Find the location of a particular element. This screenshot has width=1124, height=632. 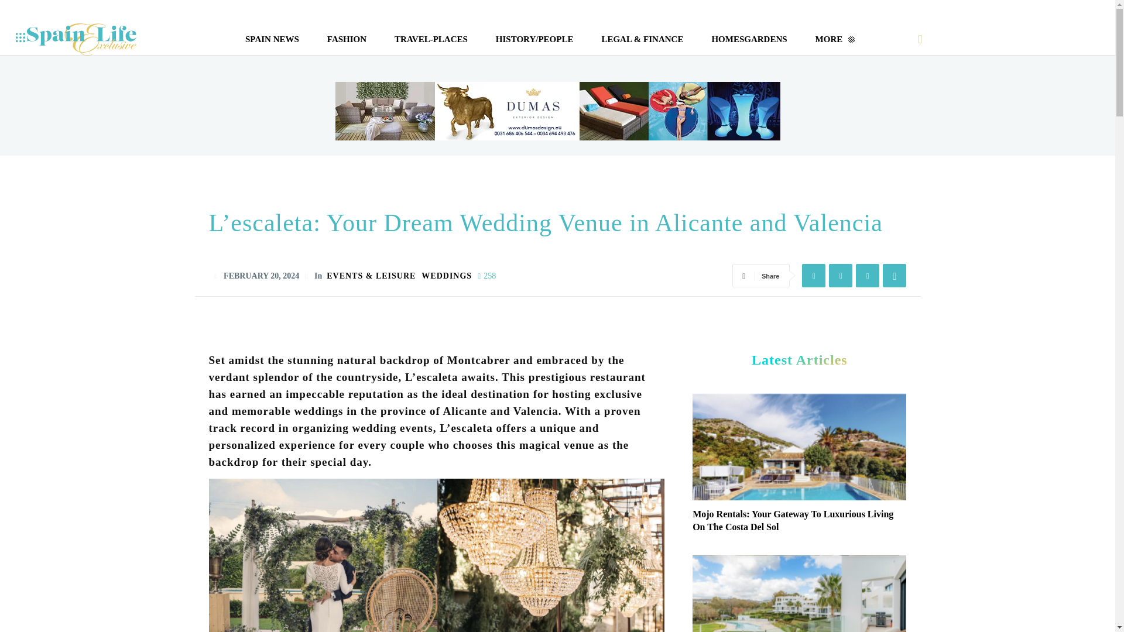

FASHION is located at coordinates (347, 39).